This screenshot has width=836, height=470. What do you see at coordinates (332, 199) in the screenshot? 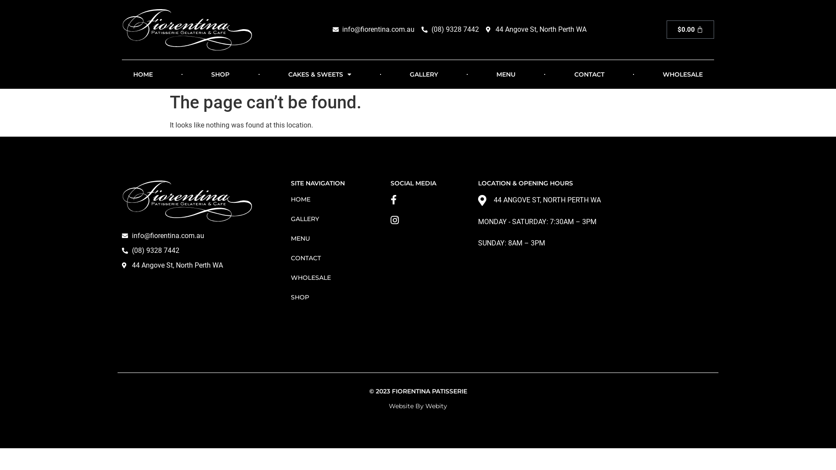
I see `HOME` at bounding box center [332, 199].